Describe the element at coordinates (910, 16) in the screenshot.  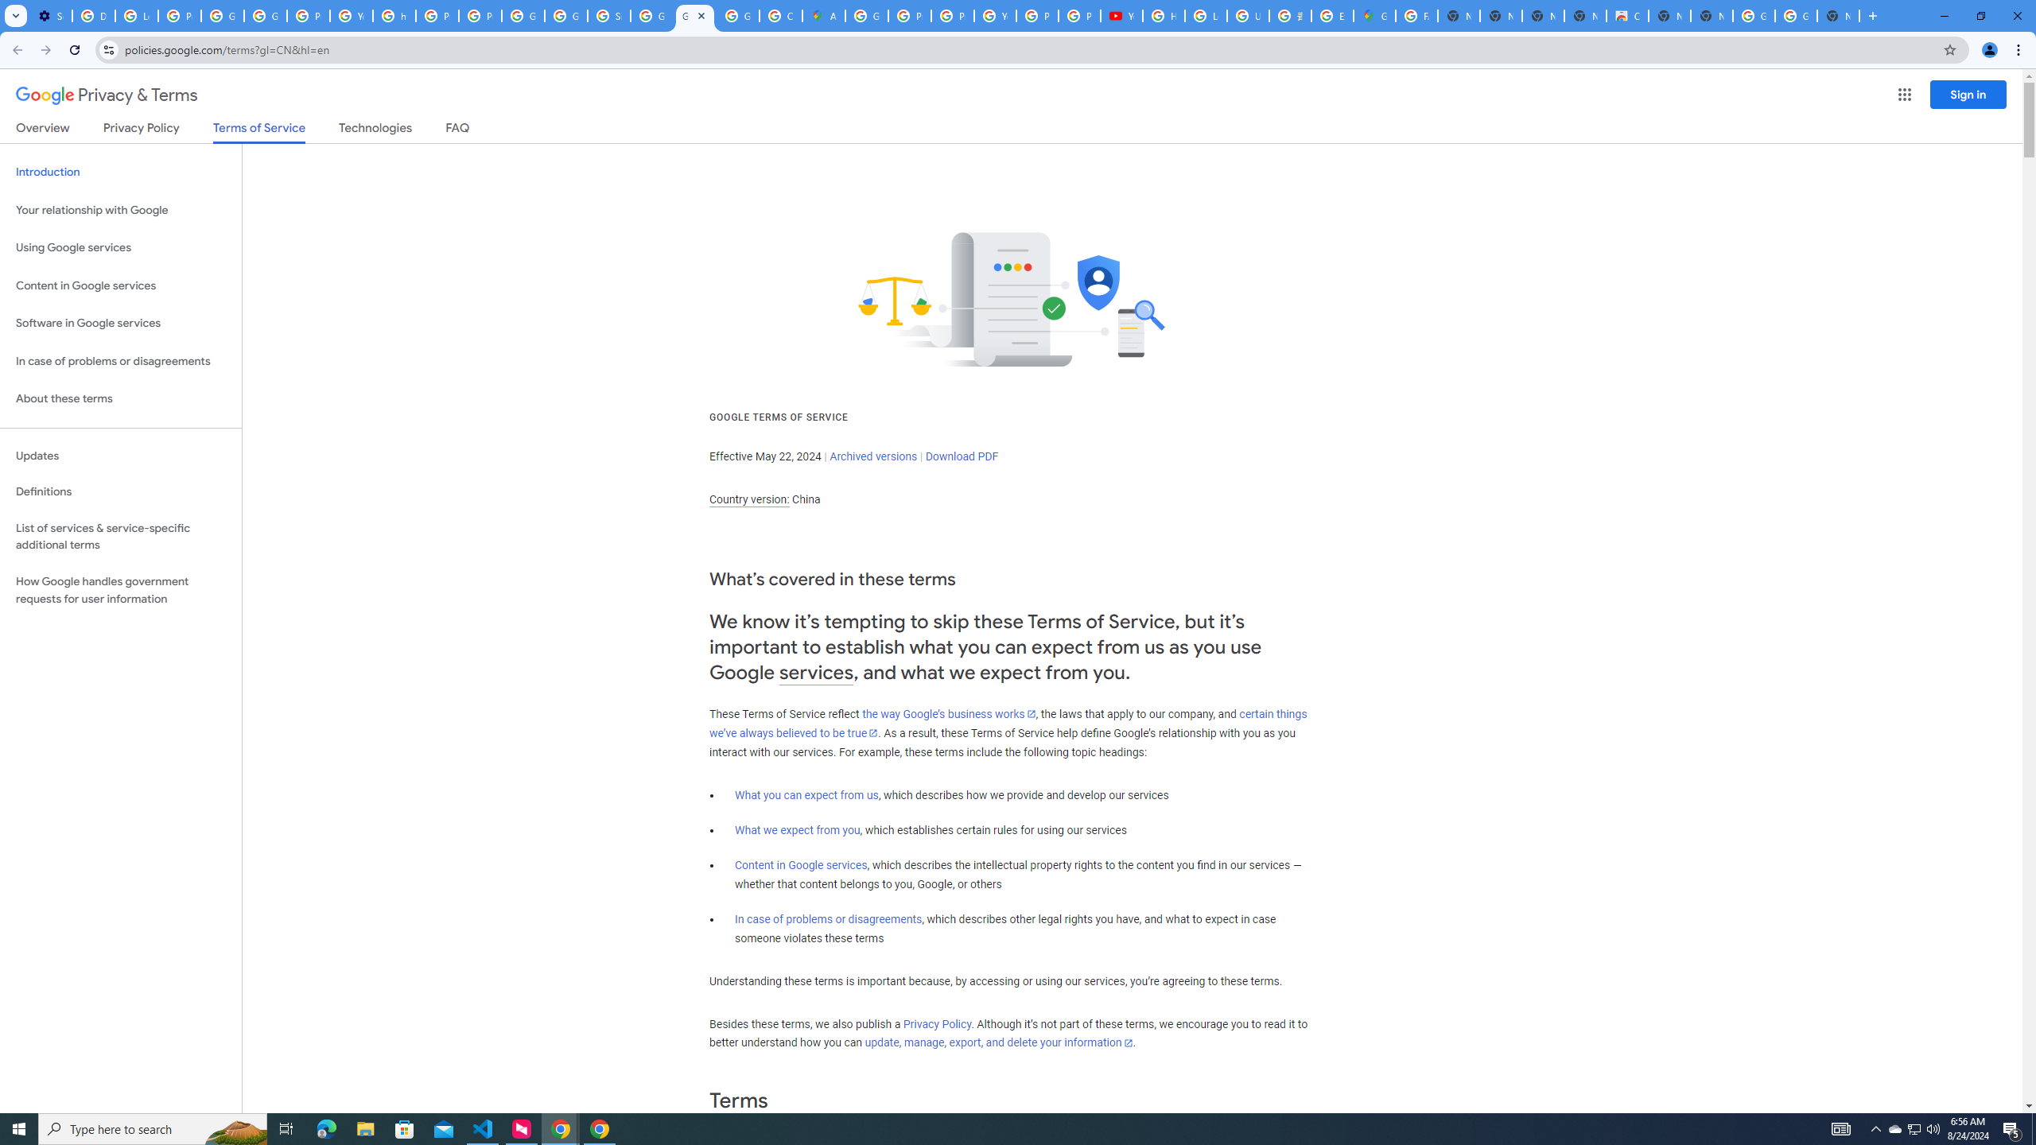
I see `Privacy Help Center - Policies Help` at that location.